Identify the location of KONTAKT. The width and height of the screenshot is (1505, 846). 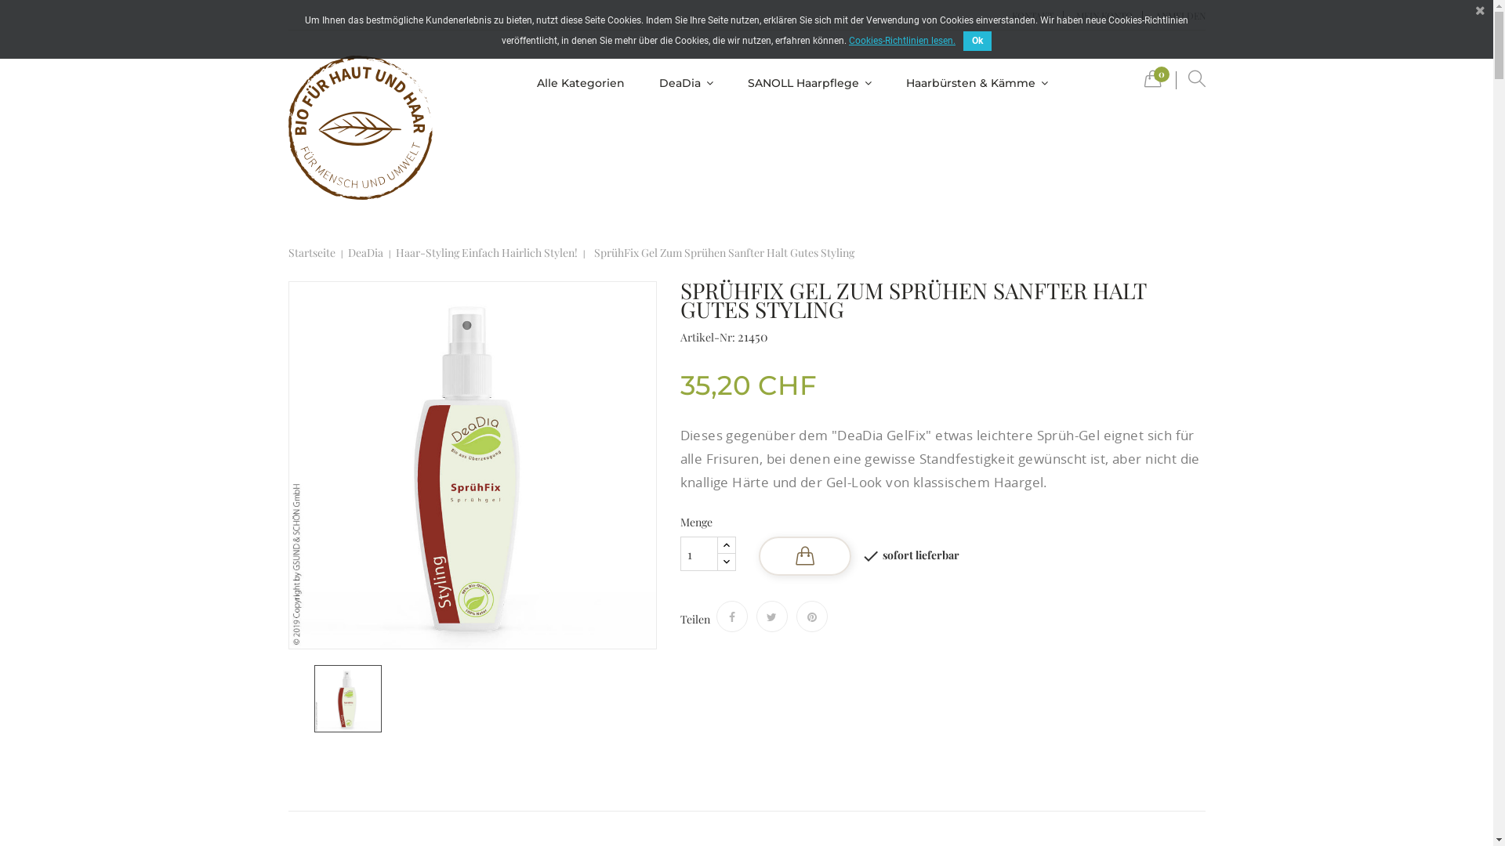
(1032, 16).